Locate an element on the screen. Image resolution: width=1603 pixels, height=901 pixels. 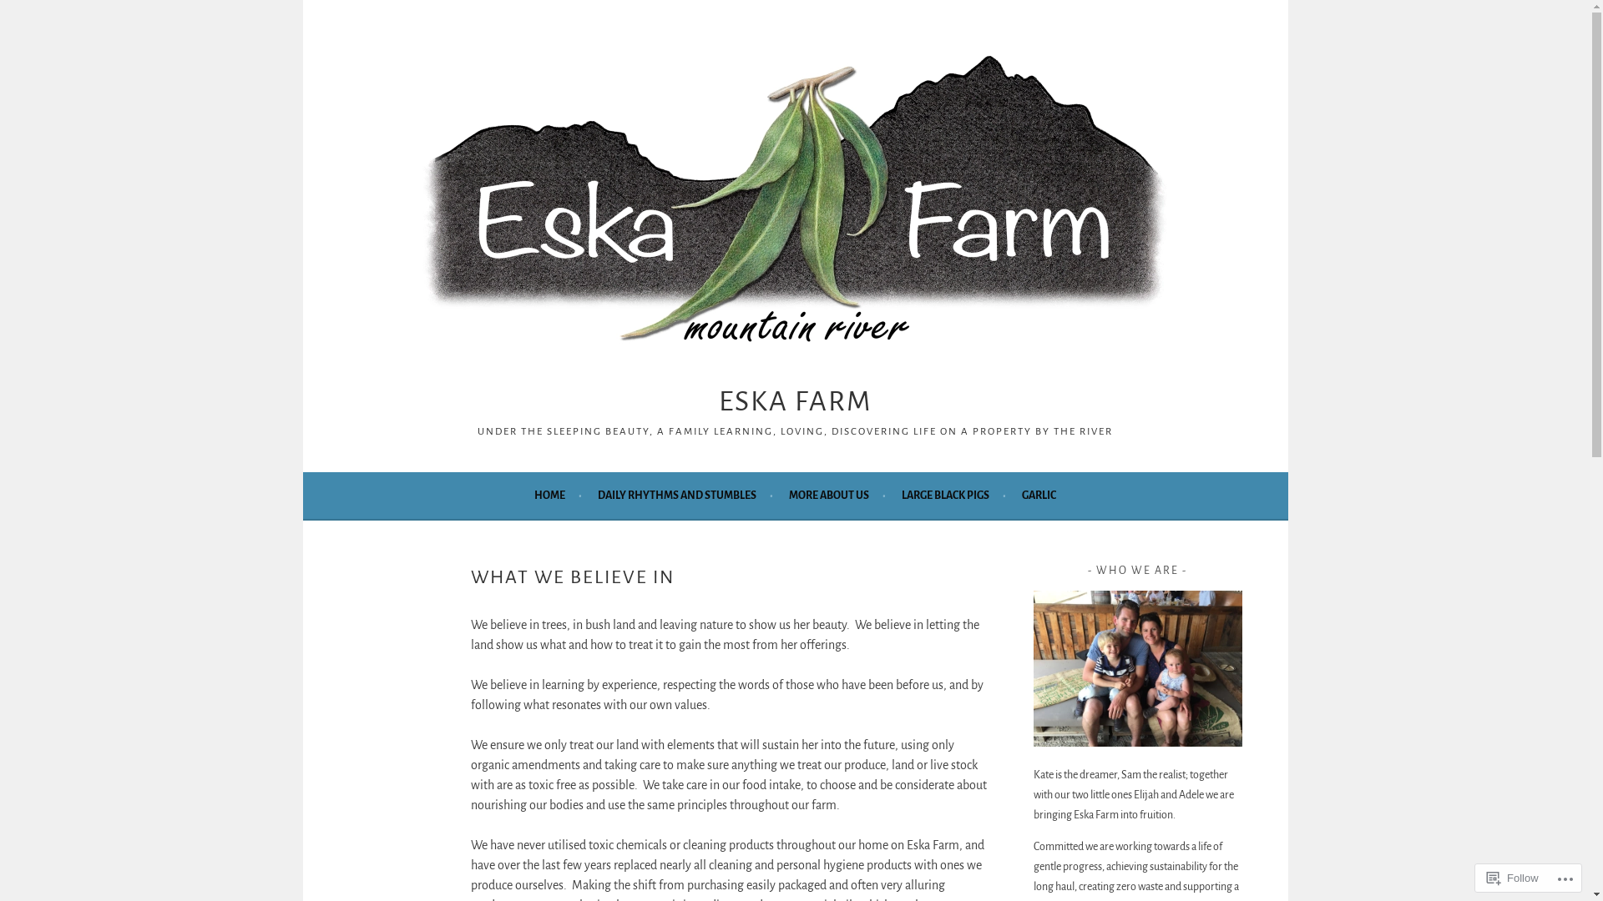
HOME is located at coordinates (558, 496).